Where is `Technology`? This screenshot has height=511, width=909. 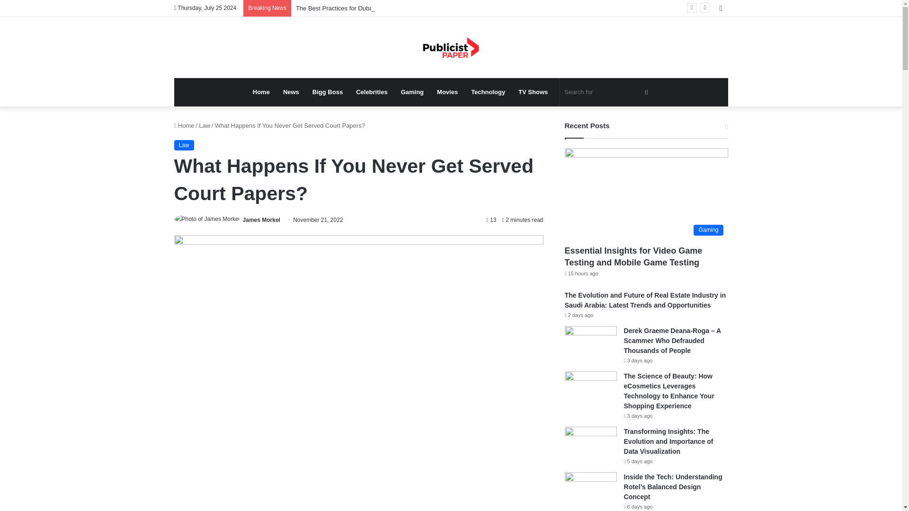 Technology is located at coordinates (488, 92).